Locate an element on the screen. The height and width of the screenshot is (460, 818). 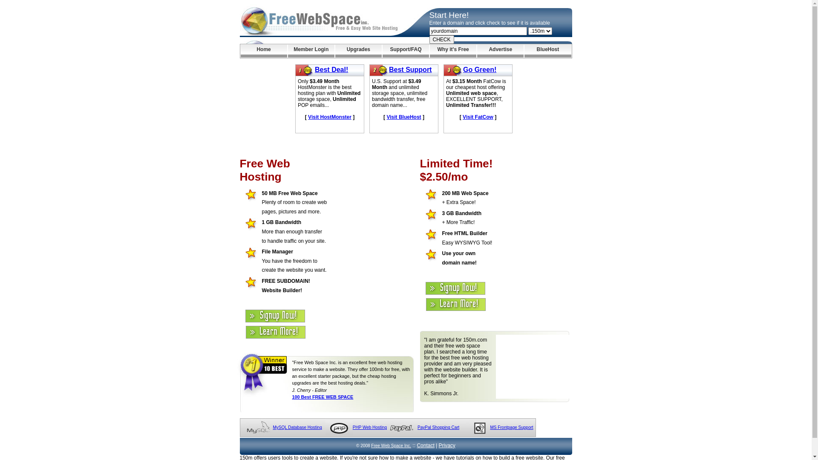
100 Best FREE WEB SPACE is located at coordinates (323, 397).